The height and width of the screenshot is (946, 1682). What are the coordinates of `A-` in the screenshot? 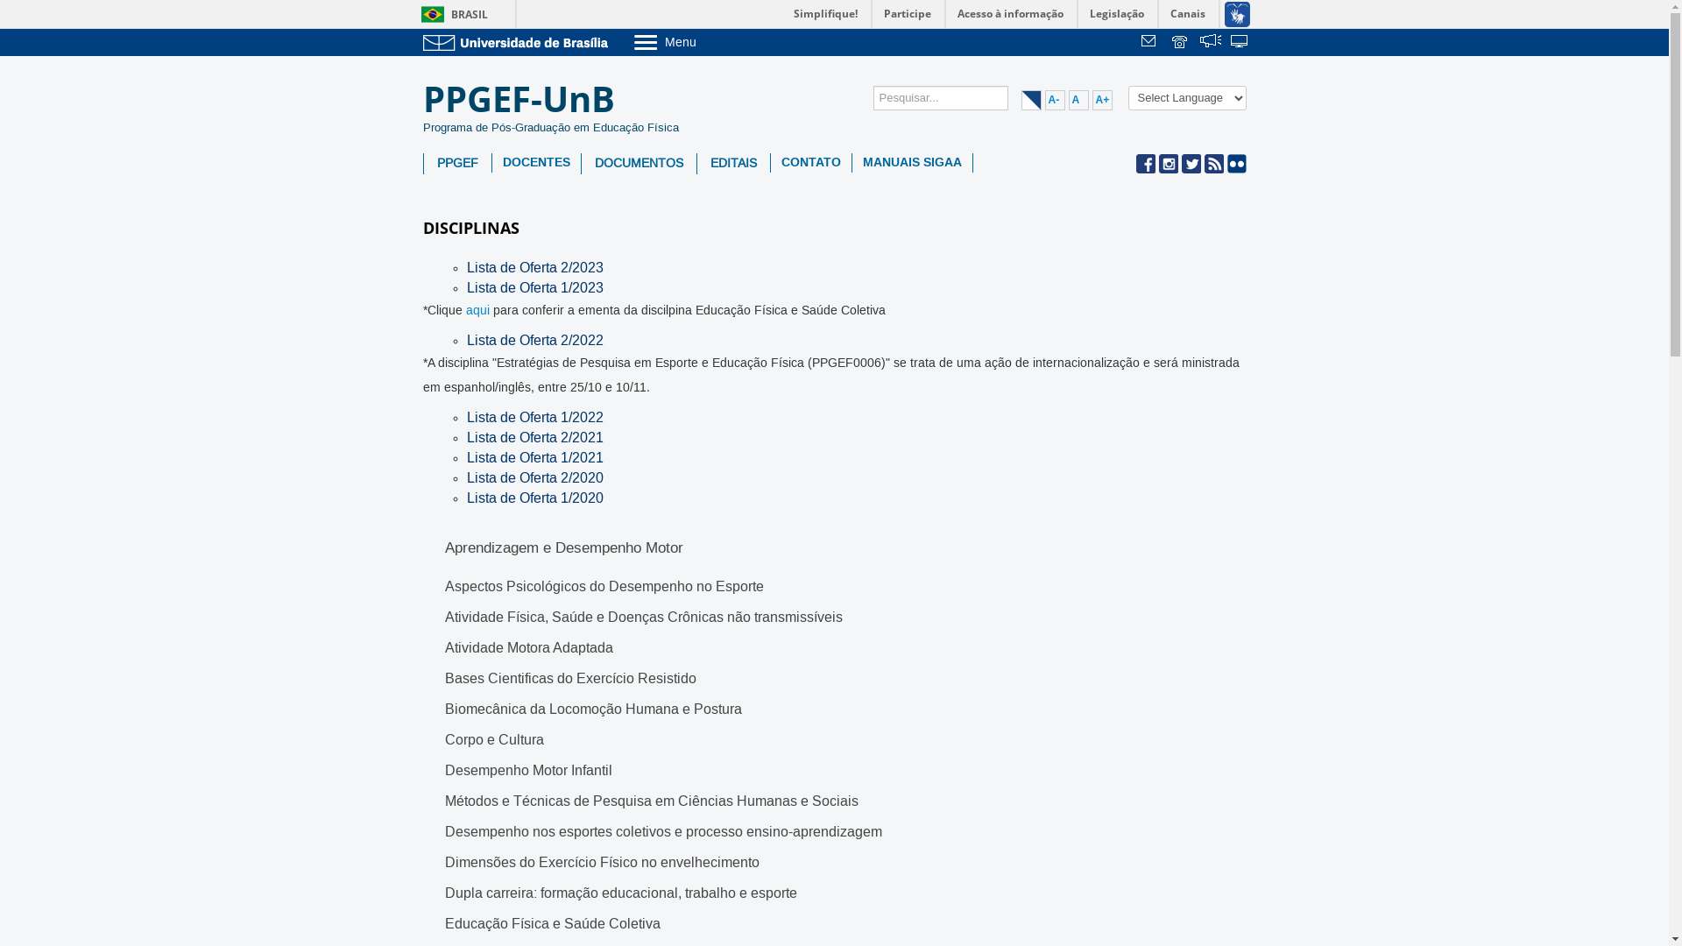 It's located at (1055, 100).